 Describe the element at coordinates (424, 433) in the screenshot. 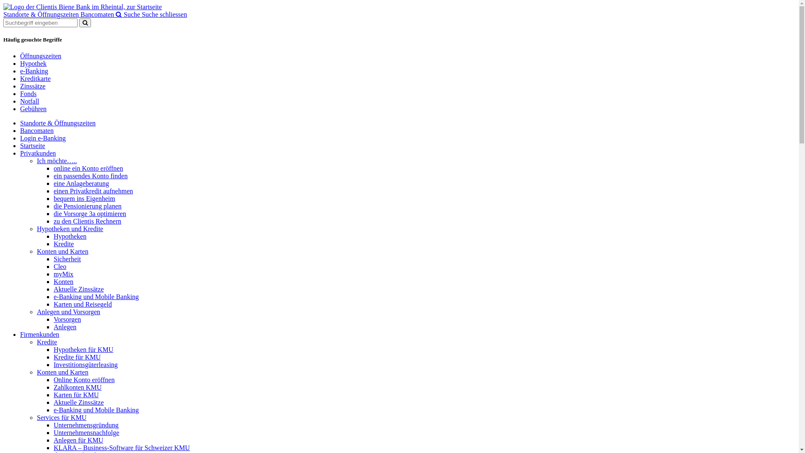

I see `Unternehmensnachfolge` at that location.